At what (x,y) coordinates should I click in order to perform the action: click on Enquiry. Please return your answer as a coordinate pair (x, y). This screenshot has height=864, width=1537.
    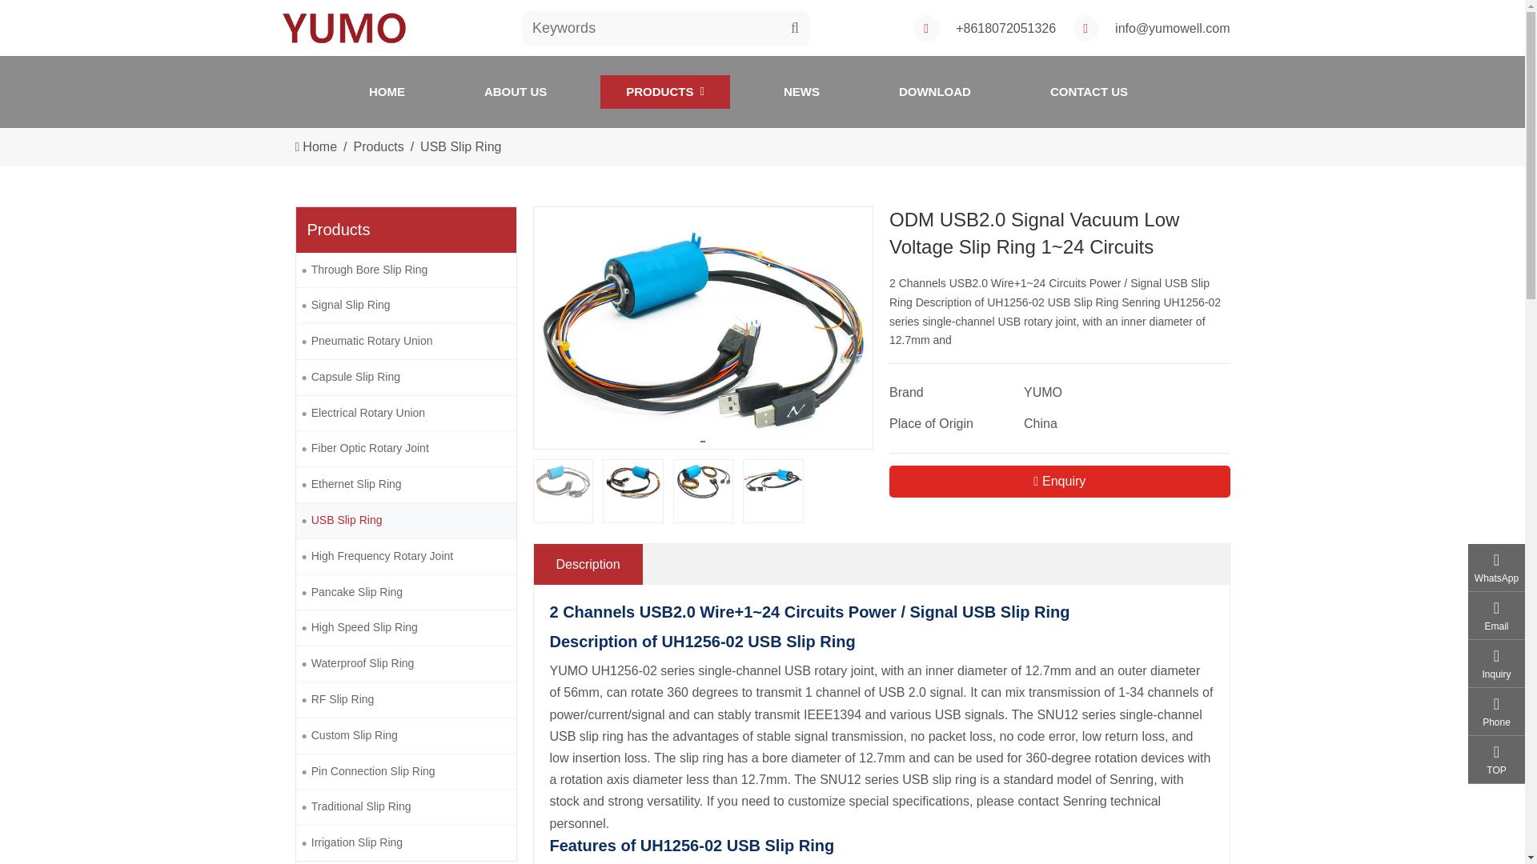
    Looking at the image, I should click on (459, 146).